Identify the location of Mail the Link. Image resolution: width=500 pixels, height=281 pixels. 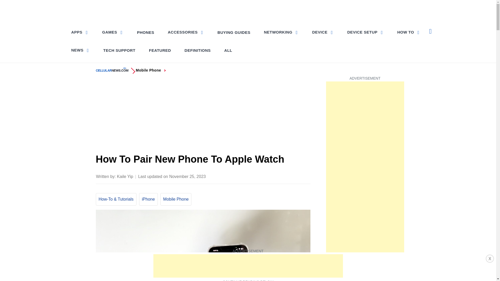
(306, 176).